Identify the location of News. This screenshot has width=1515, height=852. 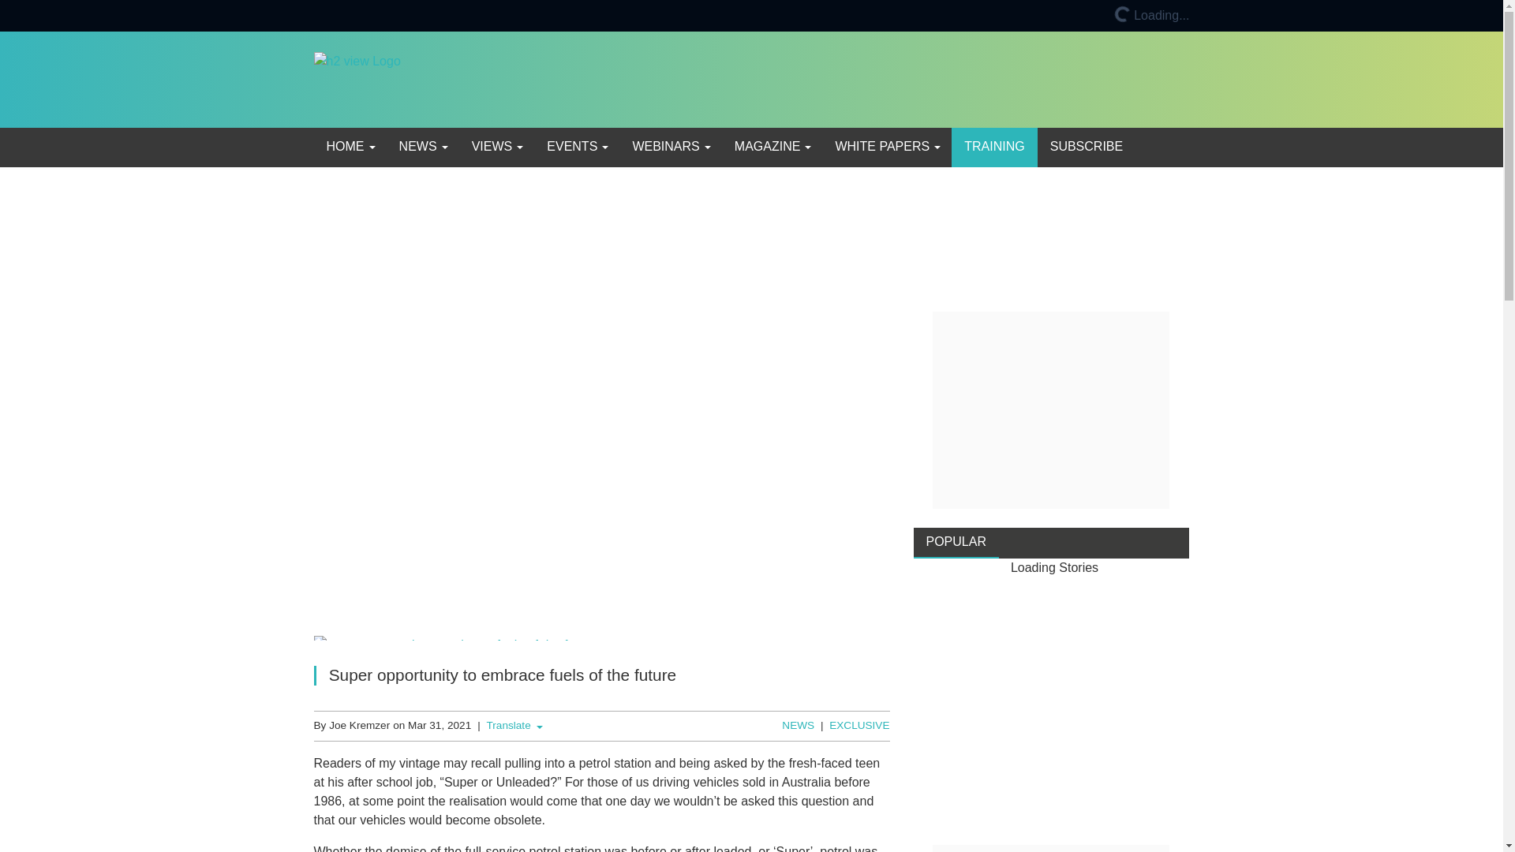
(422, 147).